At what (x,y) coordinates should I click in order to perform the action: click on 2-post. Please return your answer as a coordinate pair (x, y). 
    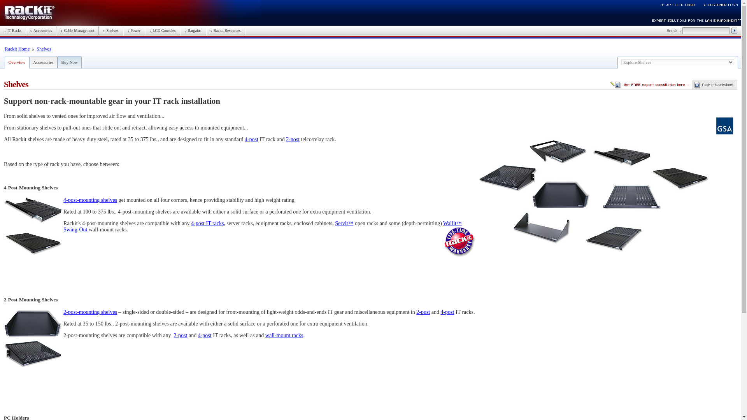
    Looking at the image, I should click on (423, 312).